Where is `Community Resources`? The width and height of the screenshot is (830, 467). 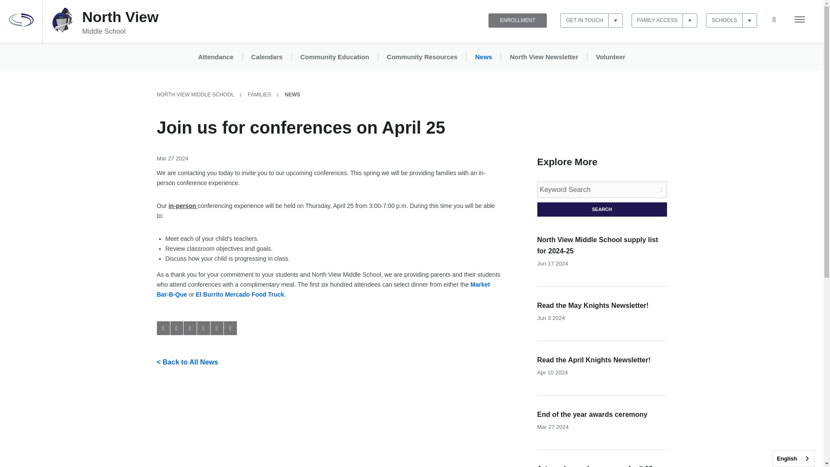 Community Resources is located at coordinates (203, 328).